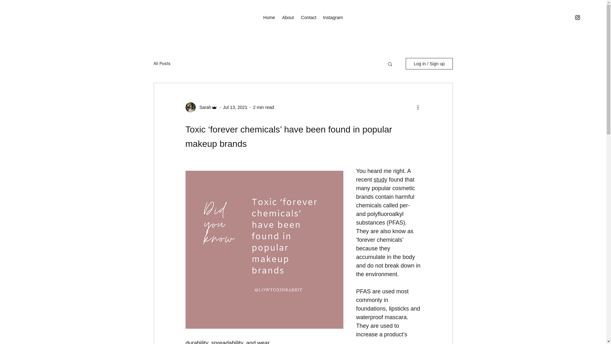  I want to click on Sarah , so click(203, 107).